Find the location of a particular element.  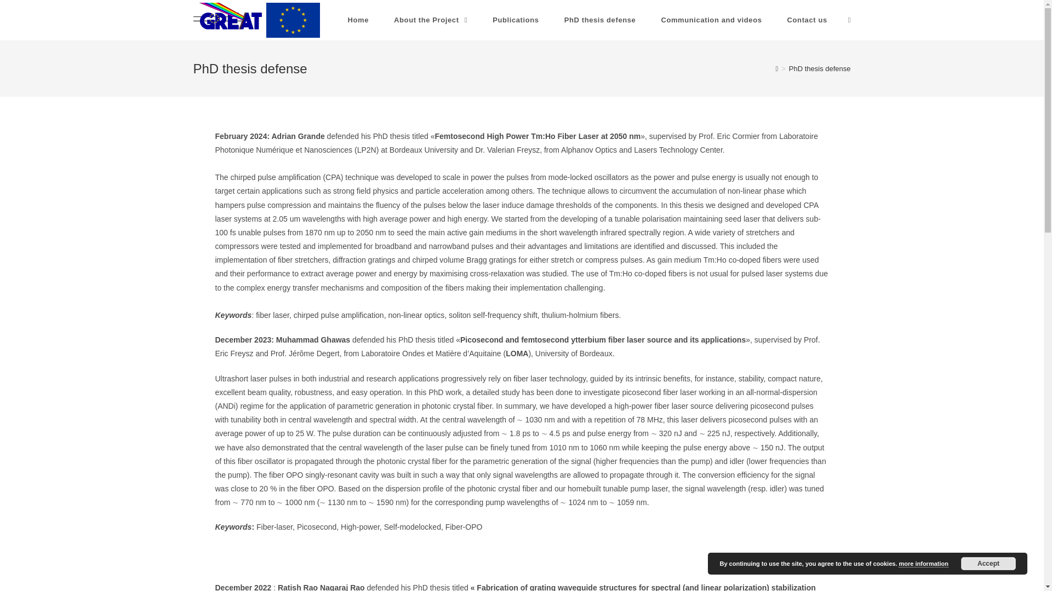

Home is located at coordinates (358, 20).